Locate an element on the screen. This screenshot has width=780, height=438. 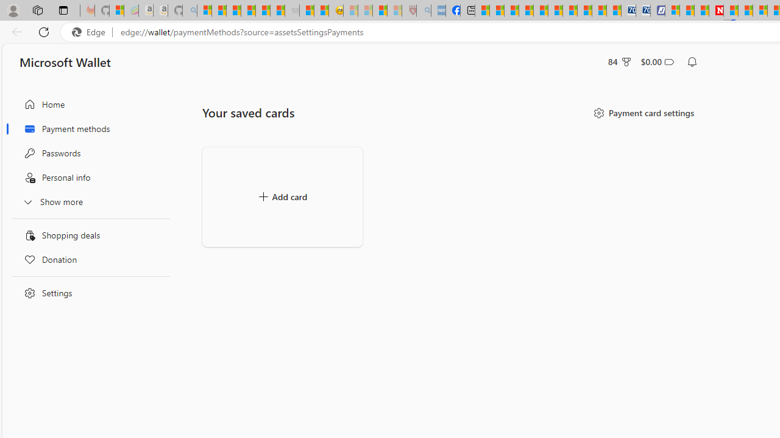
Add card is located at coordinates (282, 197).